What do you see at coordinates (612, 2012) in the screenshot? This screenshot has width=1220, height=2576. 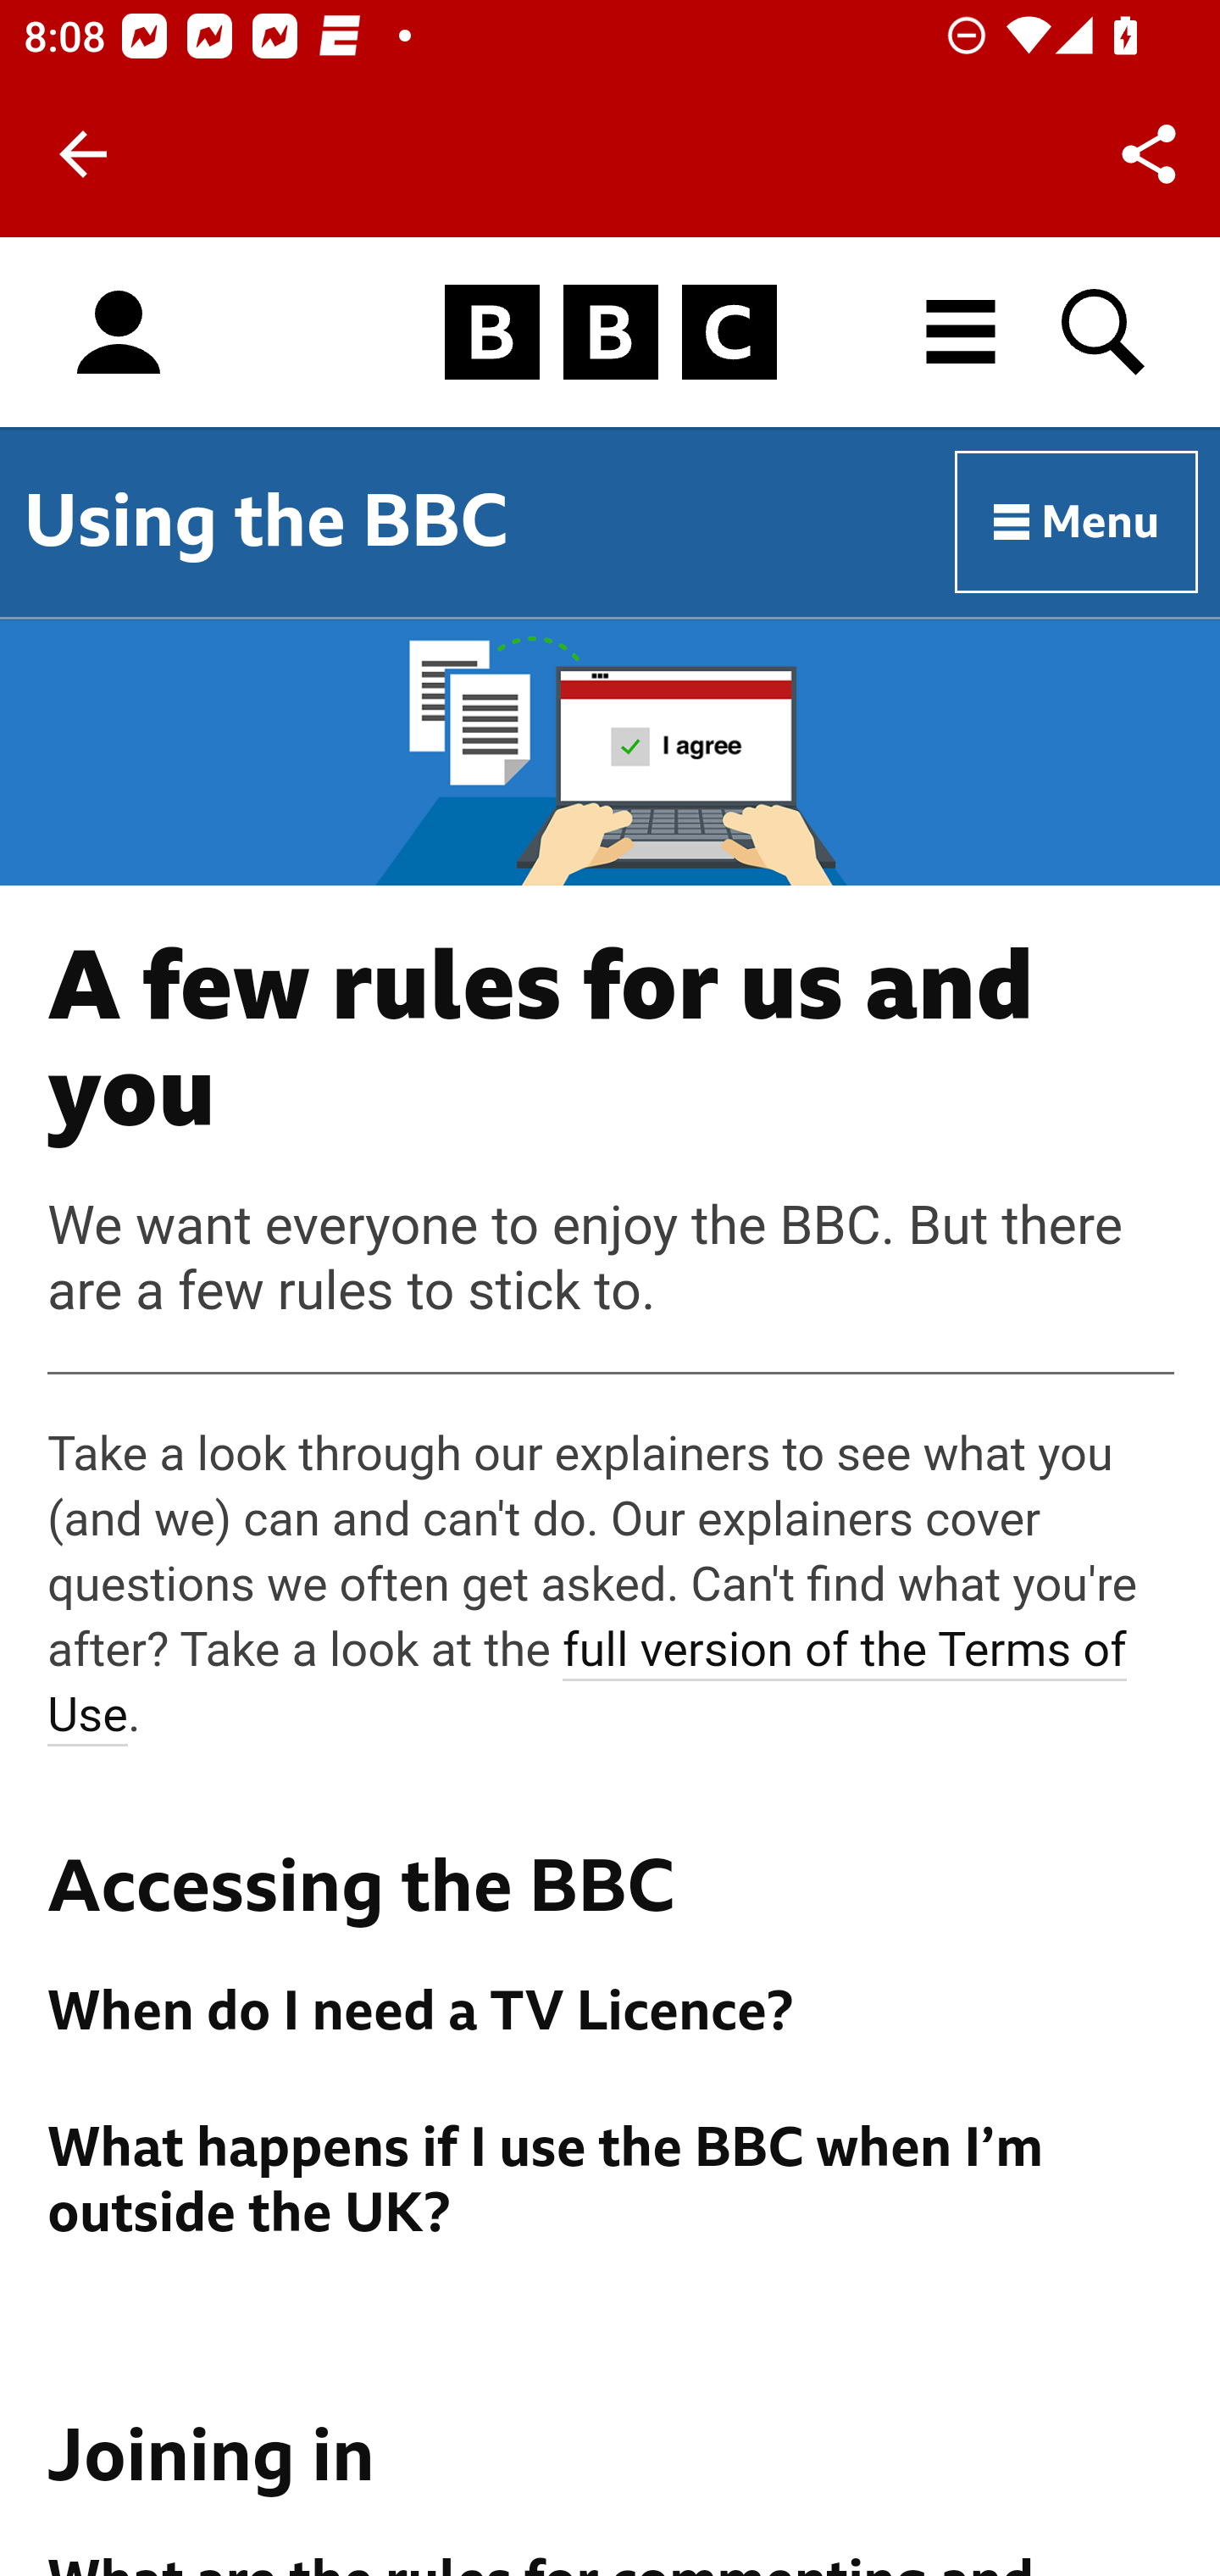 I see `When do I need a TV Licence?` at bounding box center [612, 2012].